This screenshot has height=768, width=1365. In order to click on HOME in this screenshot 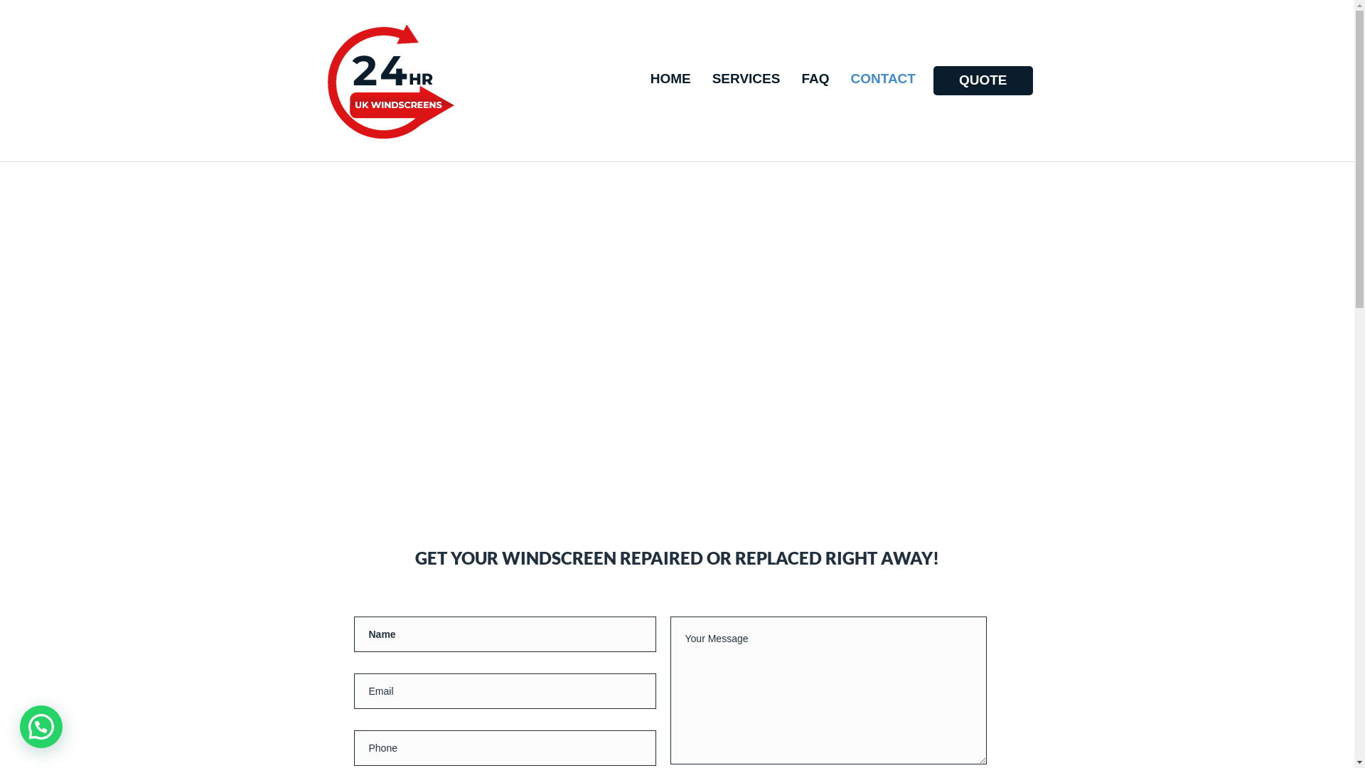, I will do `click(671, 80)`.